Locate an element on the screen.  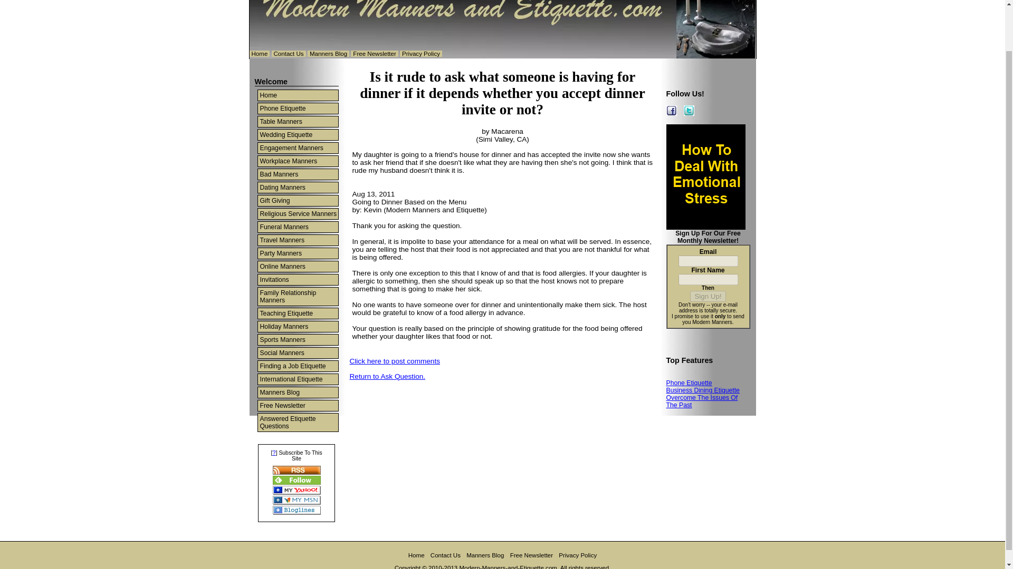
Return to Ask Question. is located at coordinates (387, 376).